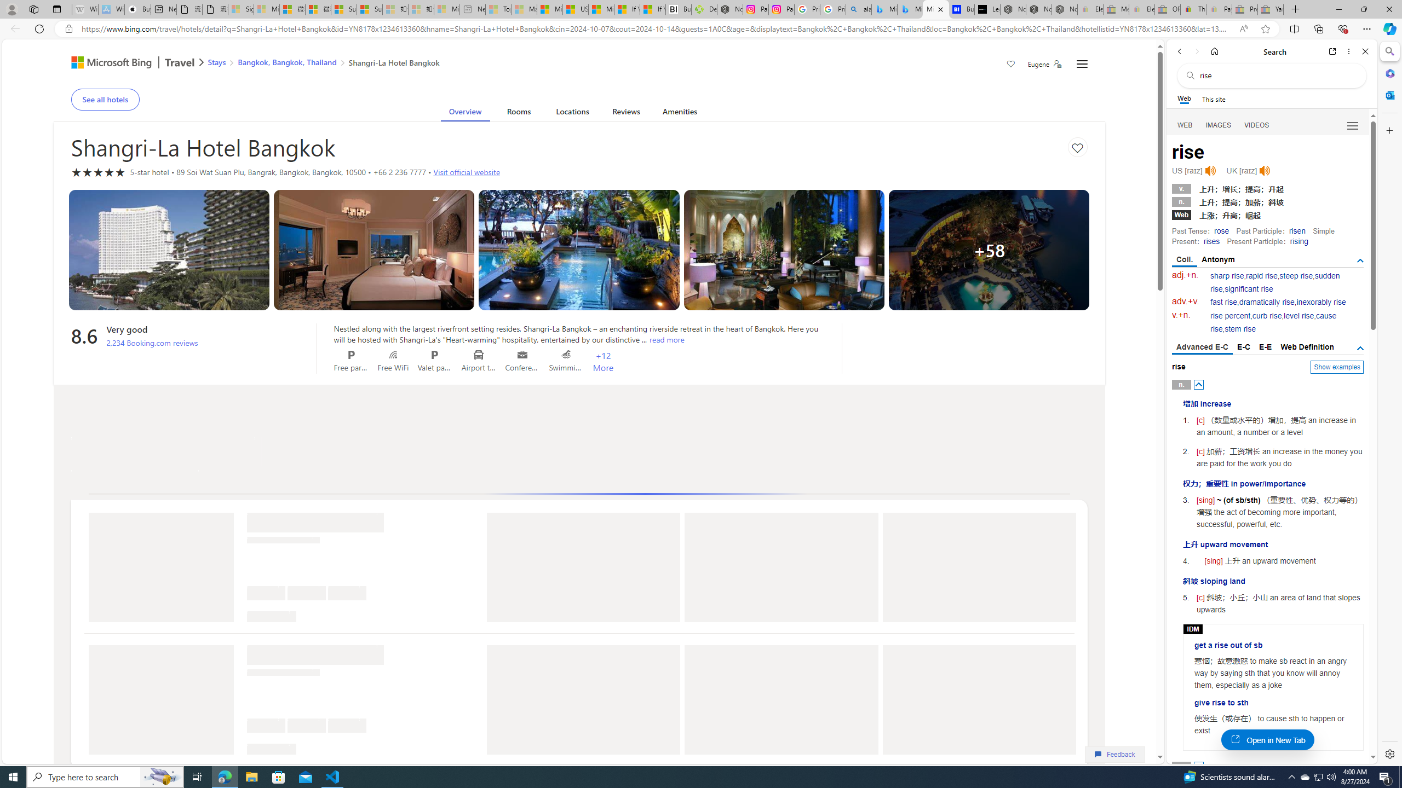  Describe the element at coordinates (1262, 276) in the screenshot. I see `rapid rise` at that location.